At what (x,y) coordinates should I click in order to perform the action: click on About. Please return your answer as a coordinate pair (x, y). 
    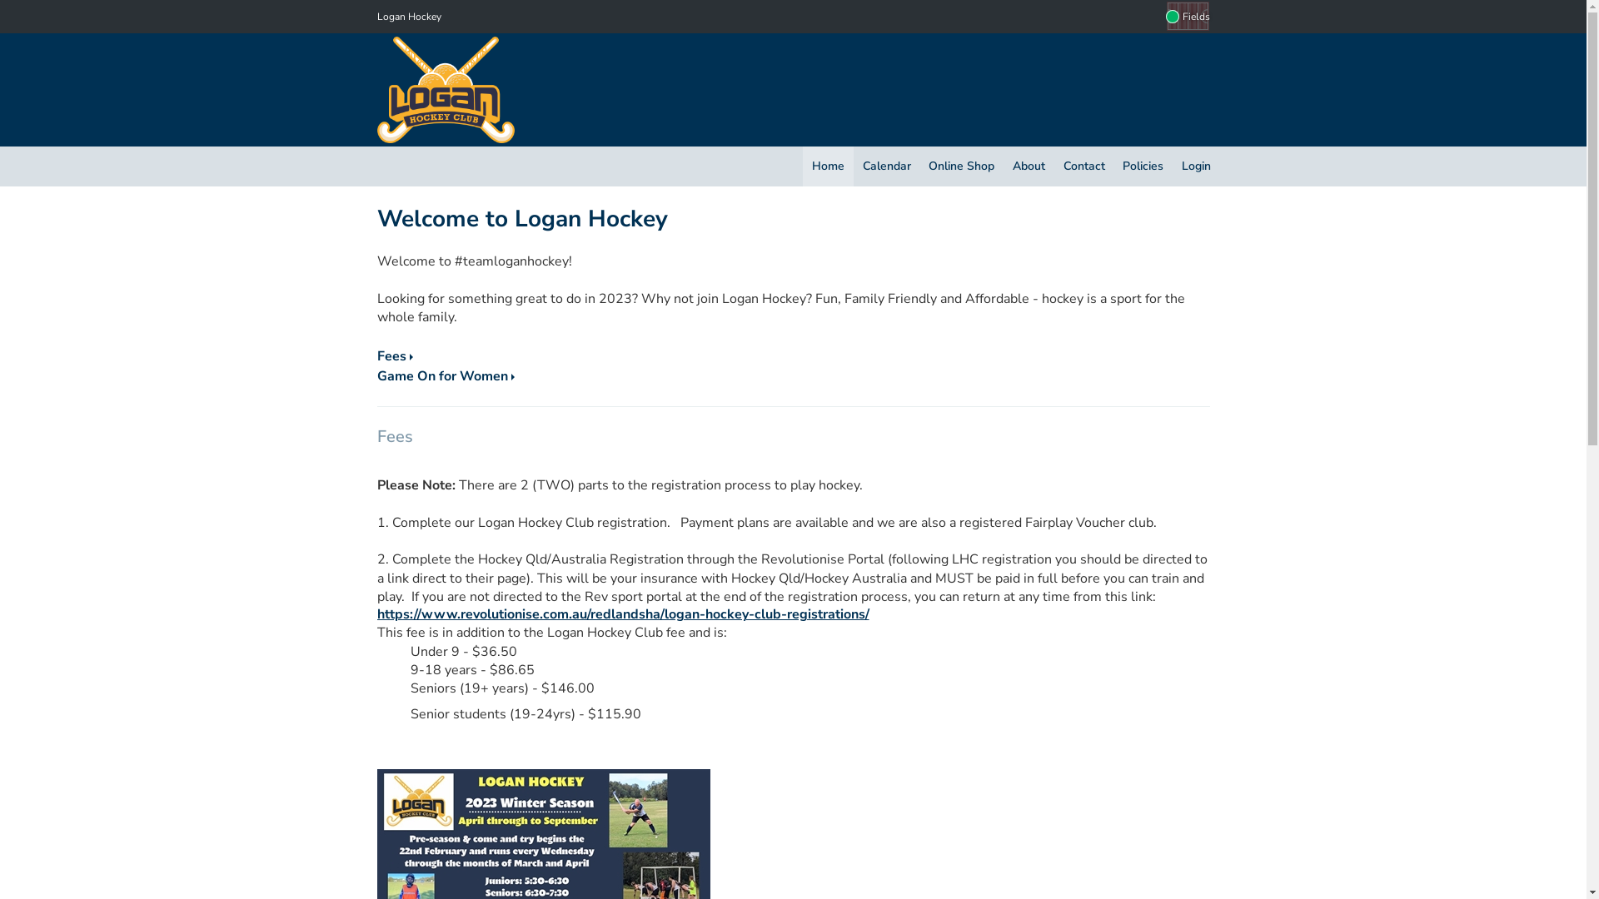
    Looking at the image, I should click on (1029, 166).